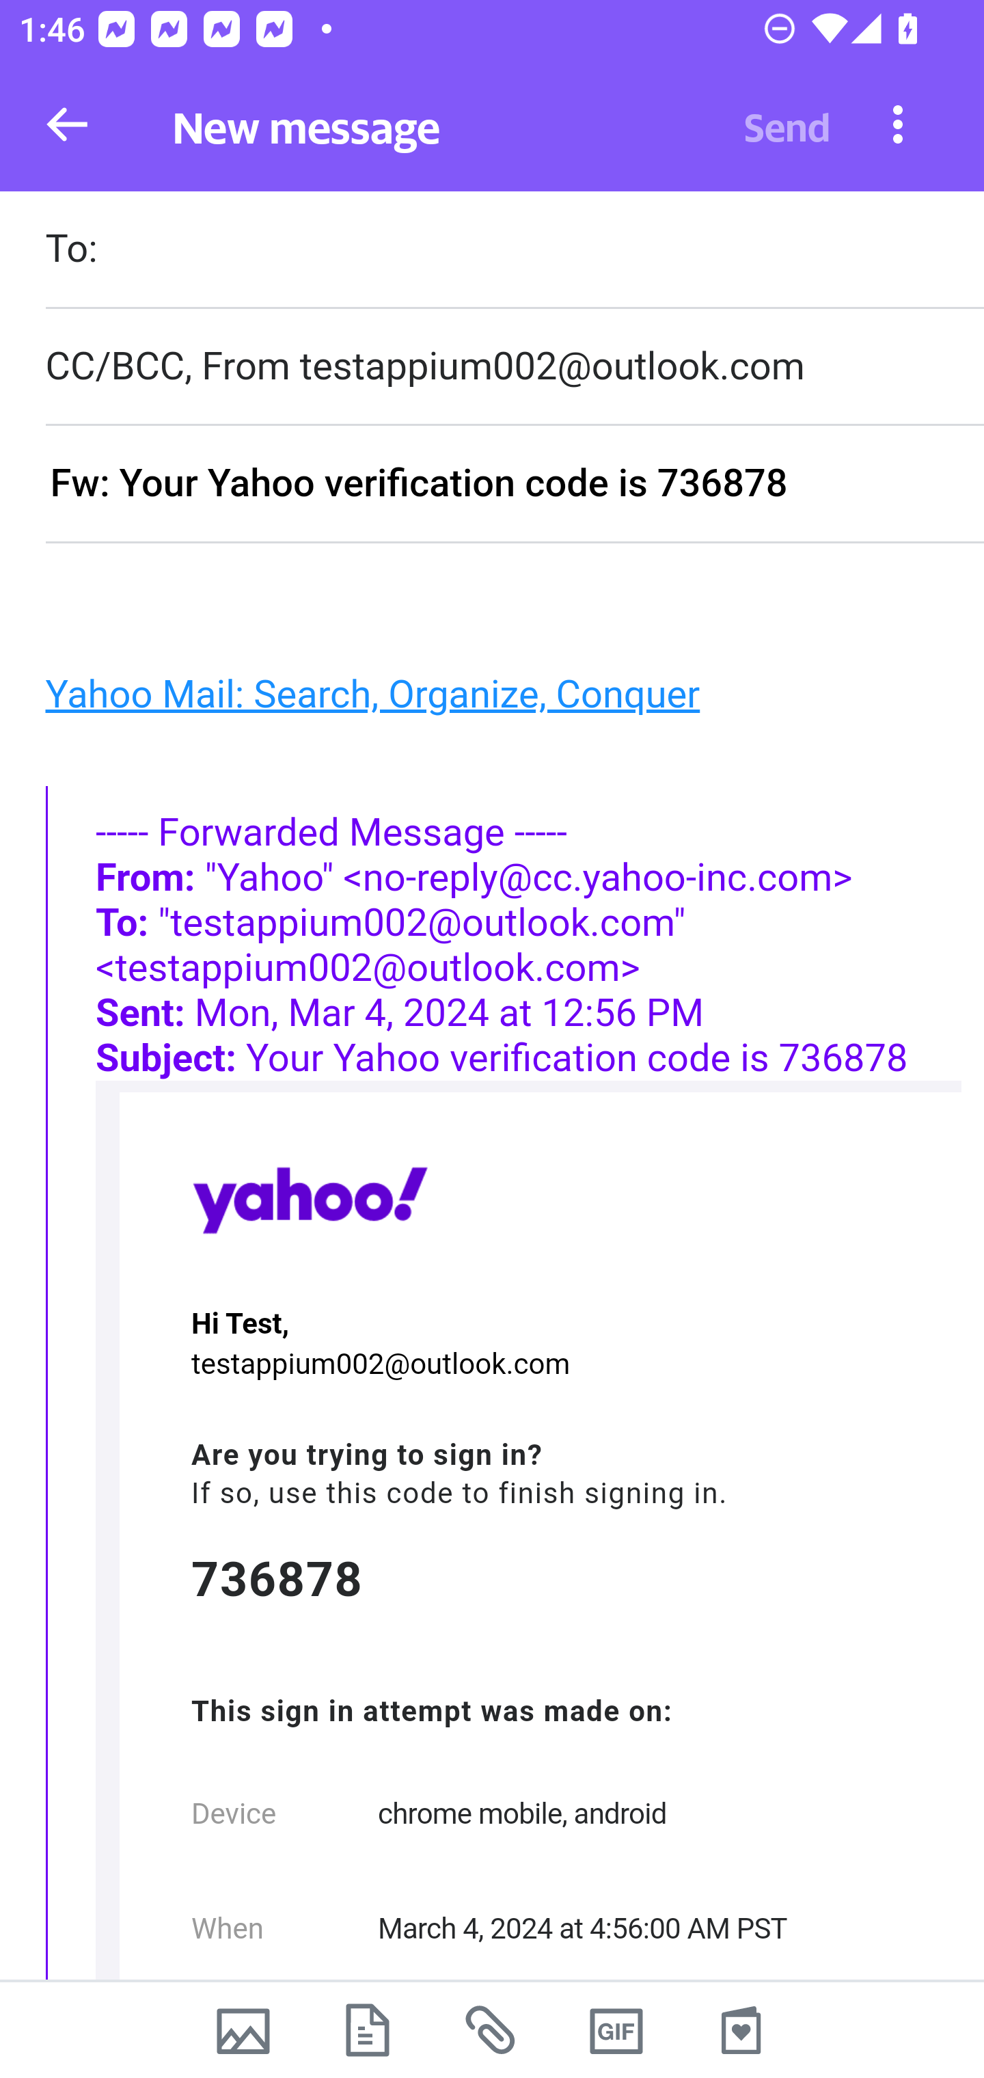 The width and height of the screenshot is (984, 2078). I want to click on Stationery, so click(741, 2030).